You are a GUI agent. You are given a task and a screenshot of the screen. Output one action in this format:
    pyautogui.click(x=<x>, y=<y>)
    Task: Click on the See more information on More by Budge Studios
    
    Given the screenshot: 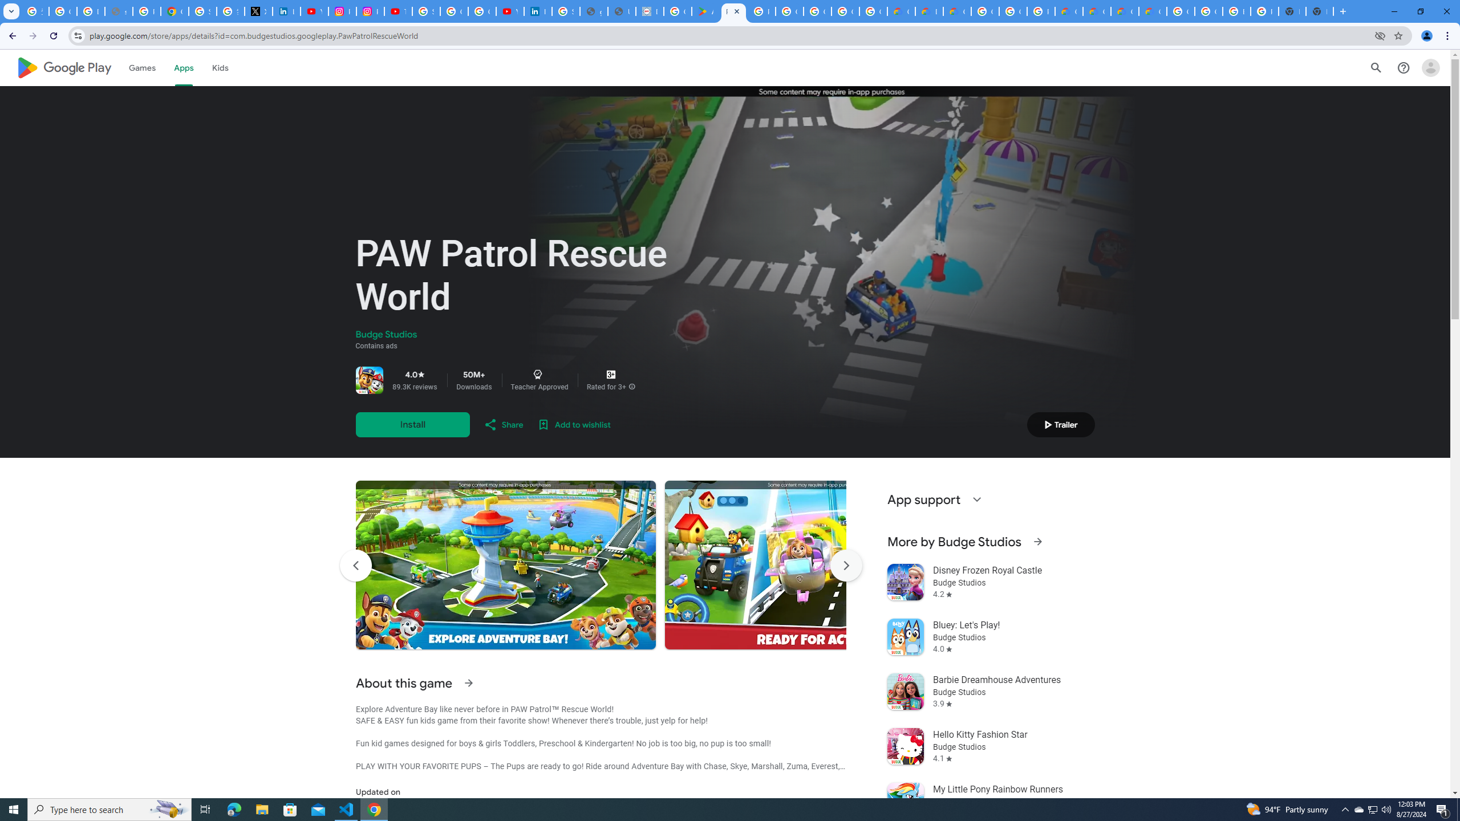 What is the action you would take?
    pyautogui.click(x=1037, y=541)
    